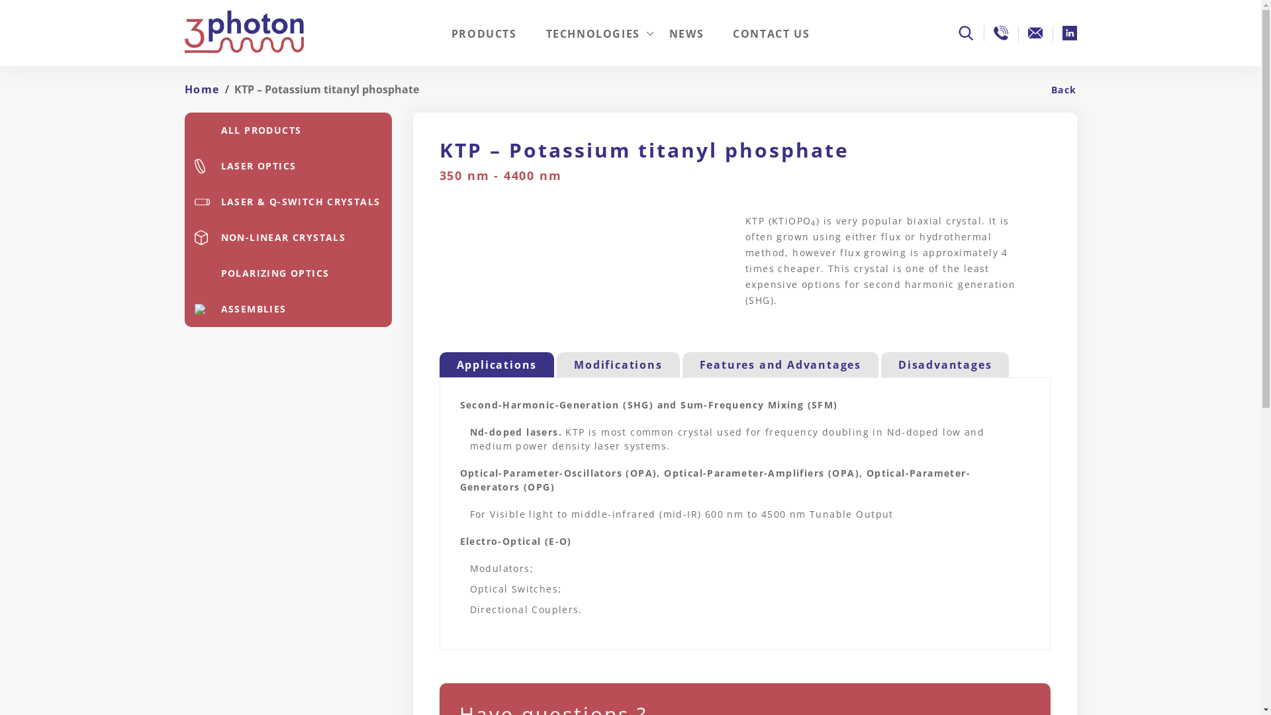 The height and width of the screenshot is (715, 1271). What do you see at coordinates (686, 48) in the screenshot?
I see `NEWS` at bounding box center [686, 48].